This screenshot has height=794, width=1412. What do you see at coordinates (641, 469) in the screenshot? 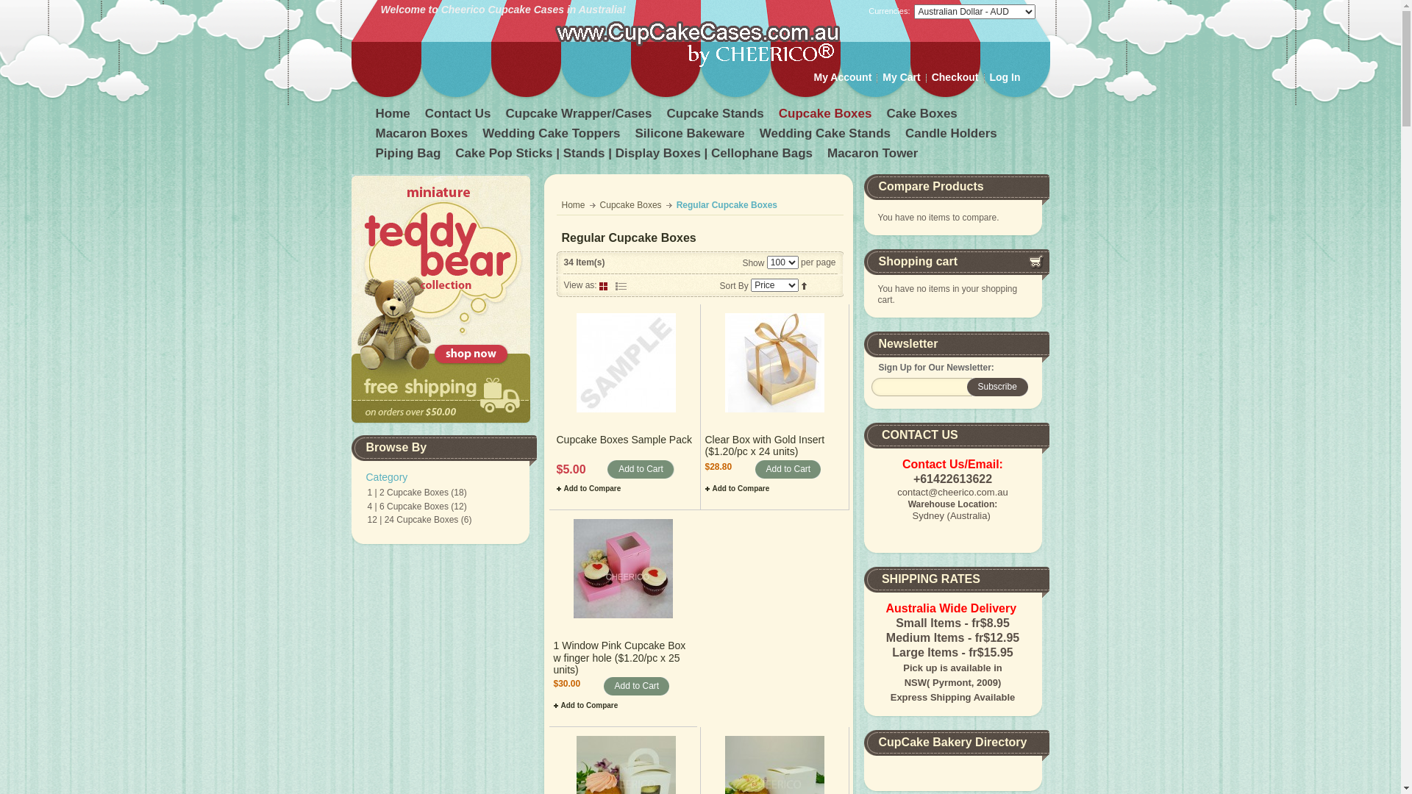
I see `Add to Cart` at bounding box center [641, 469].